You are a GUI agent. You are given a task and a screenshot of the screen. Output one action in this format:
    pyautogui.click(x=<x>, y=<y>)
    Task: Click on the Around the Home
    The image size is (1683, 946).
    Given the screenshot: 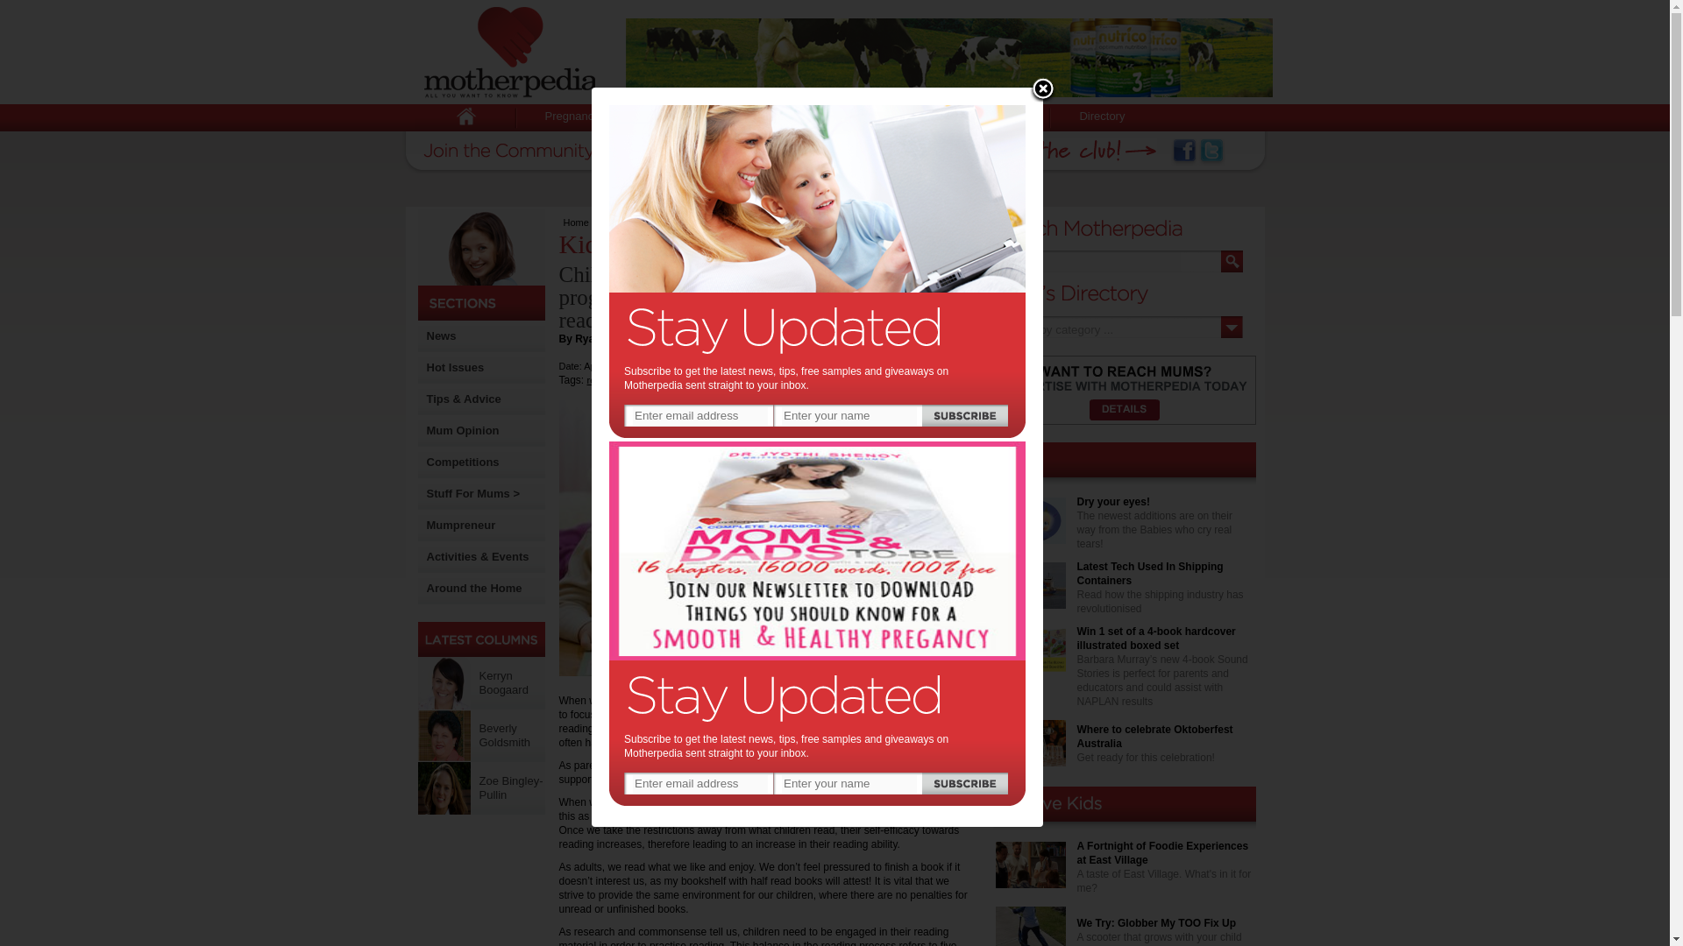 What is the action you would take?
    pyautogui.click(x=473, y=589)
    